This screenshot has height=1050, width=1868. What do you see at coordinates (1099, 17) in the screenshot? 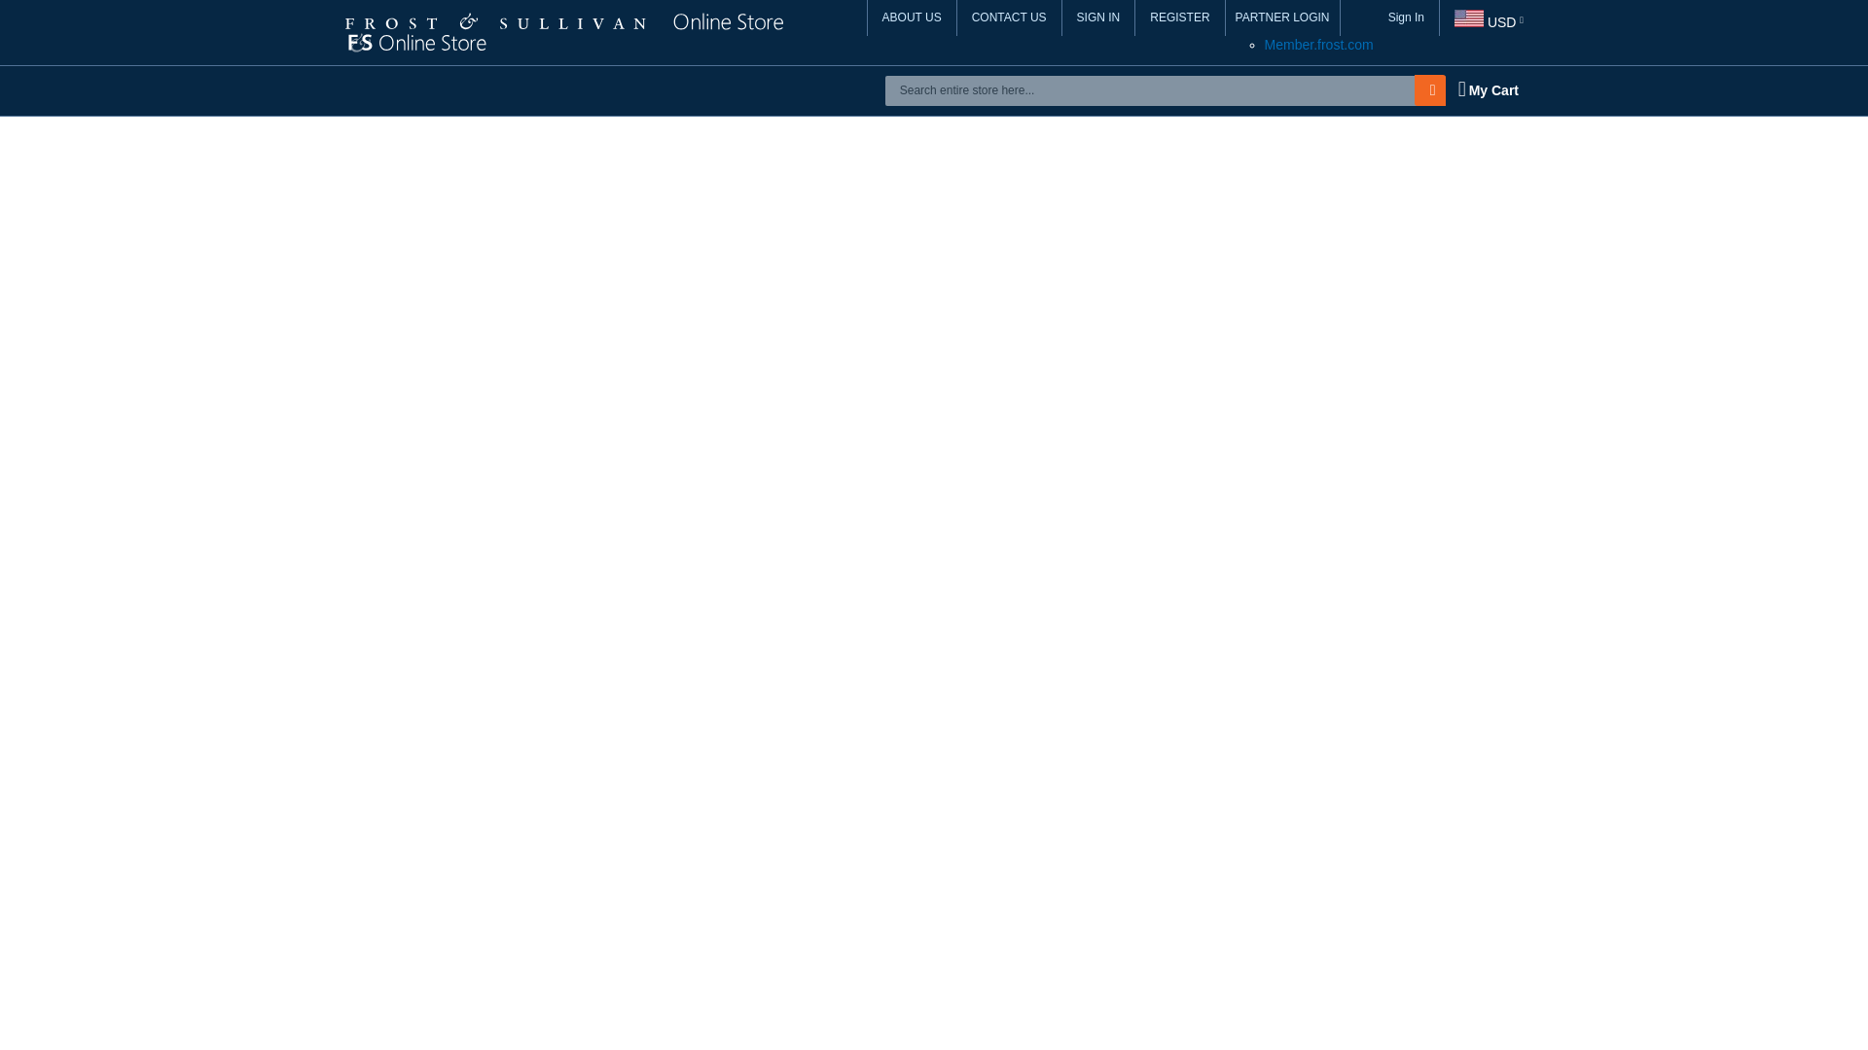
I see `SIGN IN` at bounding box center [1099, 17].